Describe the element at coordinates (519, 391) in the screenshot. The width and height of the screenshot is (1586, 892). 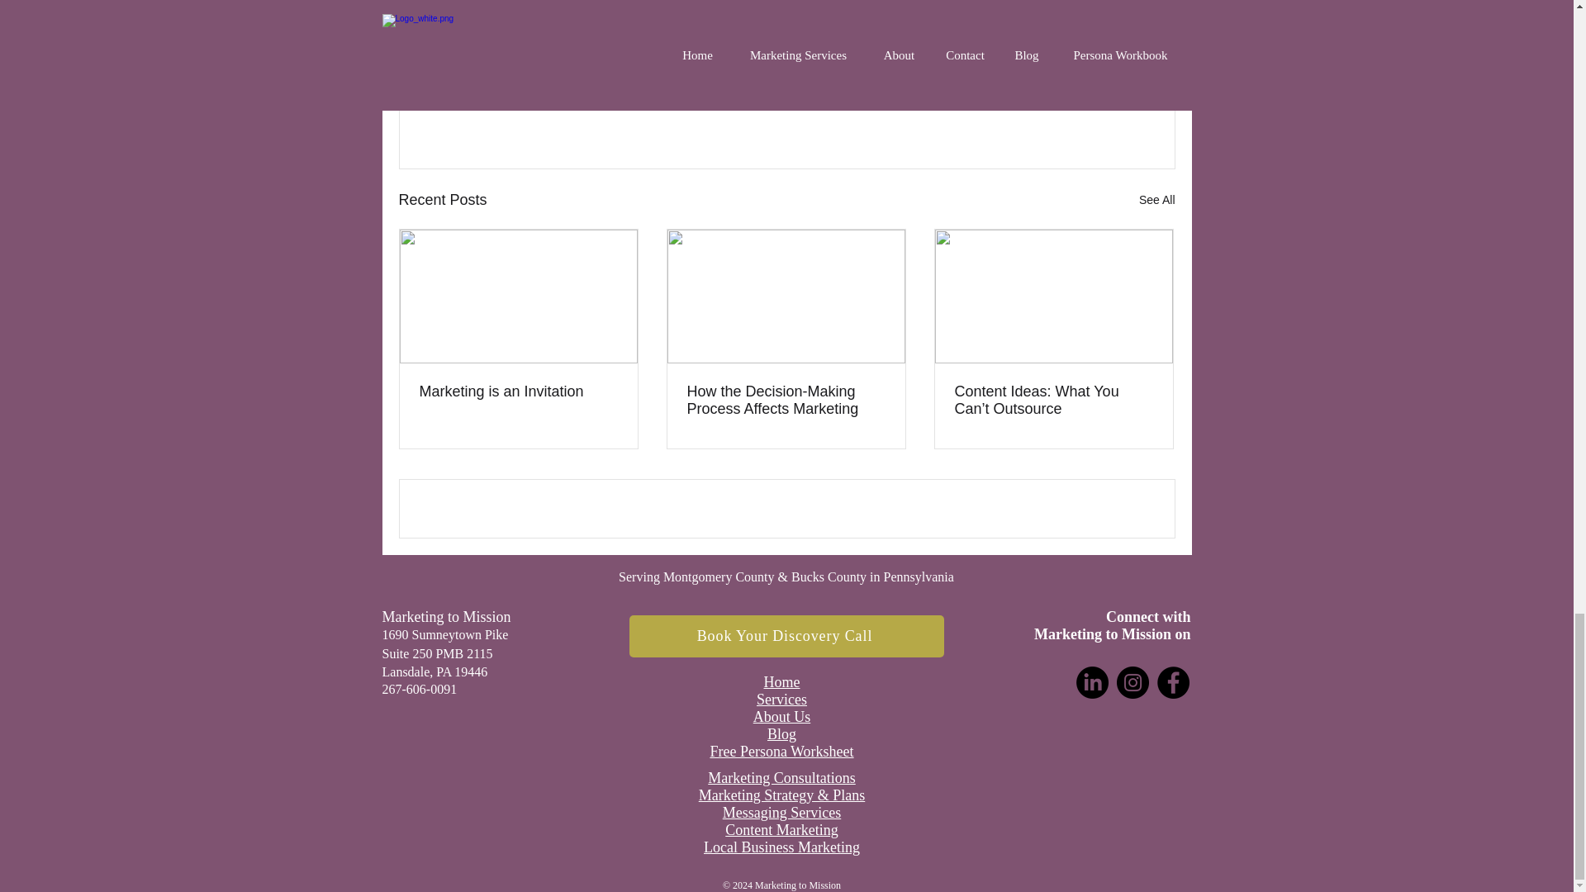
I see `Marketing is an Invitation` at that location.